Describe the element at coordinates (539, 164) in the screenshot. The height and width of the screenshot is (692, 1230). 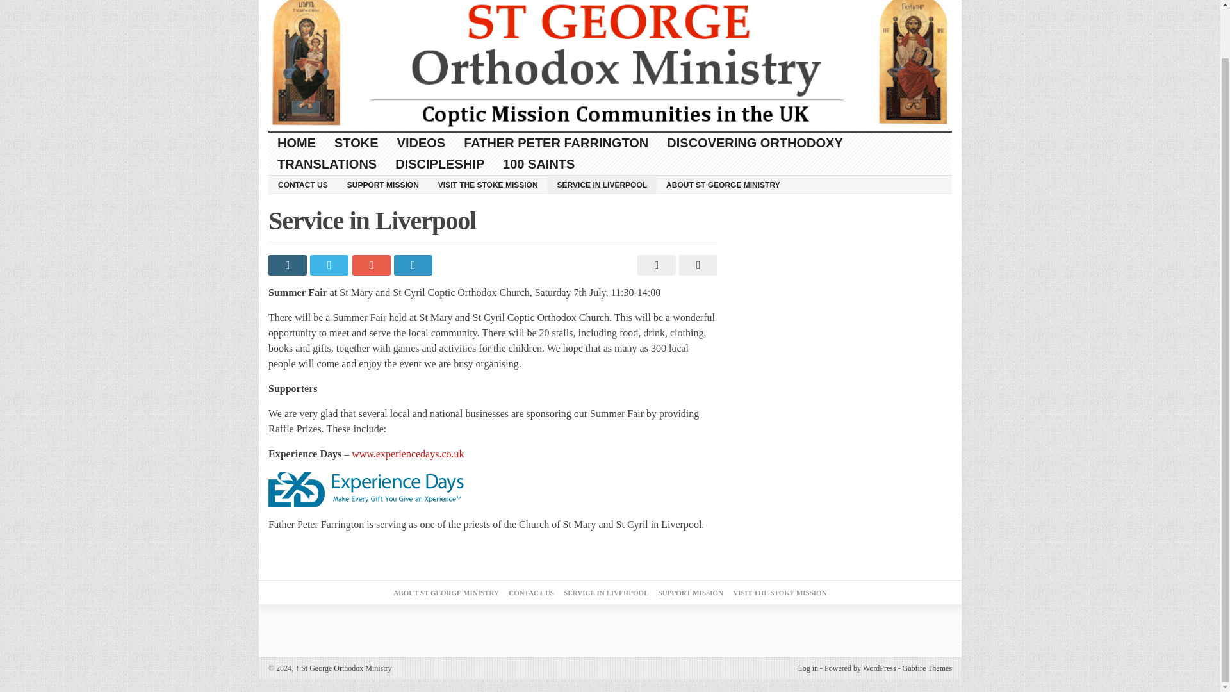
I see `100 SAINTS` at that location.